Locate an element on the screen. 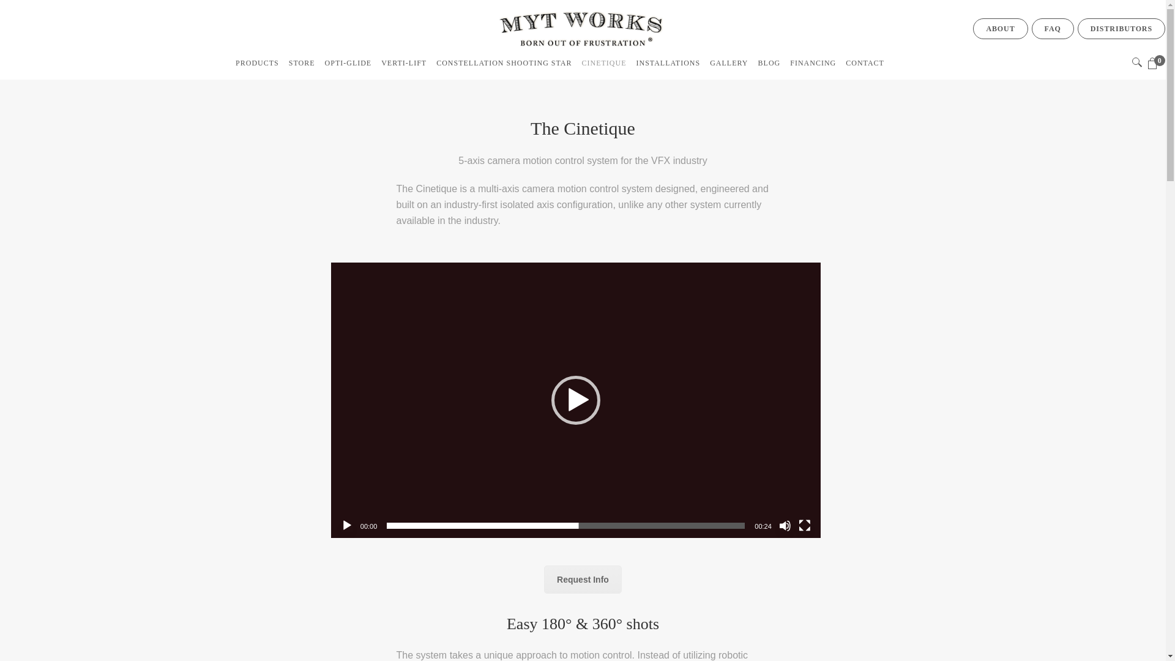 This screenshot has width=1175, height=661. Mute is located at coordinates (785, 525).